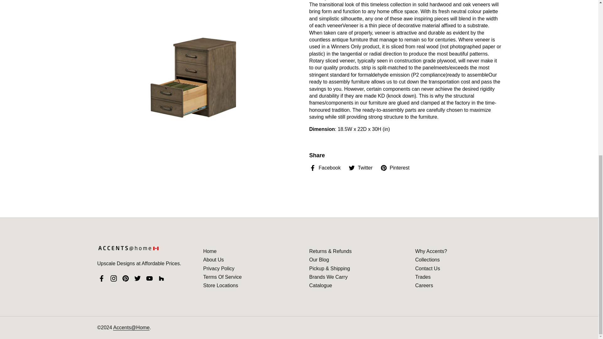  What do you see at coordinates (361, 168) in the screenshot?
I see `Share on twitter` at bounding box center [361, 168].